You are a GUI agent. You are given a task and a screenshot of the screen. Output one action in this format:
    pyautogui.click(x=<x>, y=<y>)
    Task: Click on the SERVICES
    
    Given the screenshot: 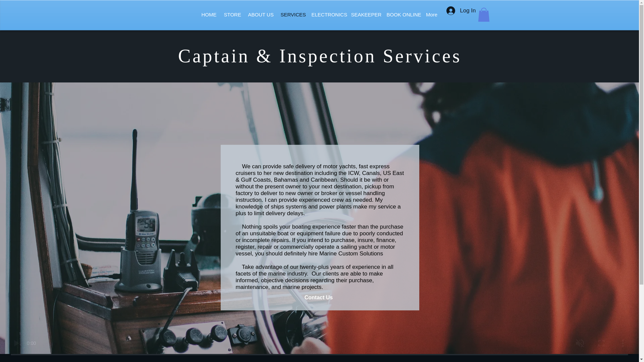 What is the action you would take?
    pyautogui.click(x=291, y=15)
    